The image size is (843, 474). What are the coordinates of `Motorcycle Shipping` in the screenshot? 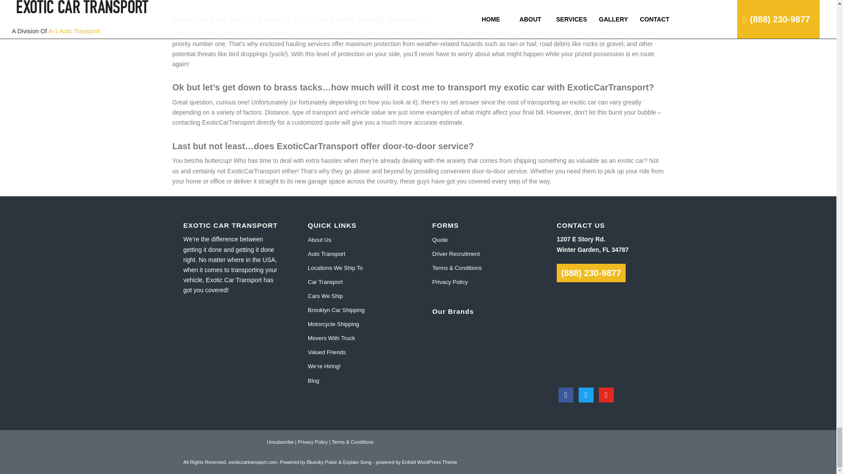 It's located at (356, 324).